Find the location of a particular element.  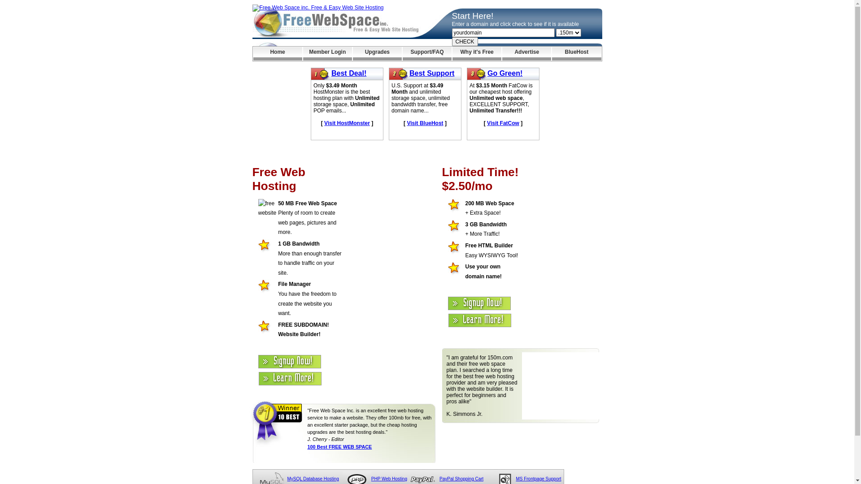

Support/FAQ is located at coordinates (427, 54).